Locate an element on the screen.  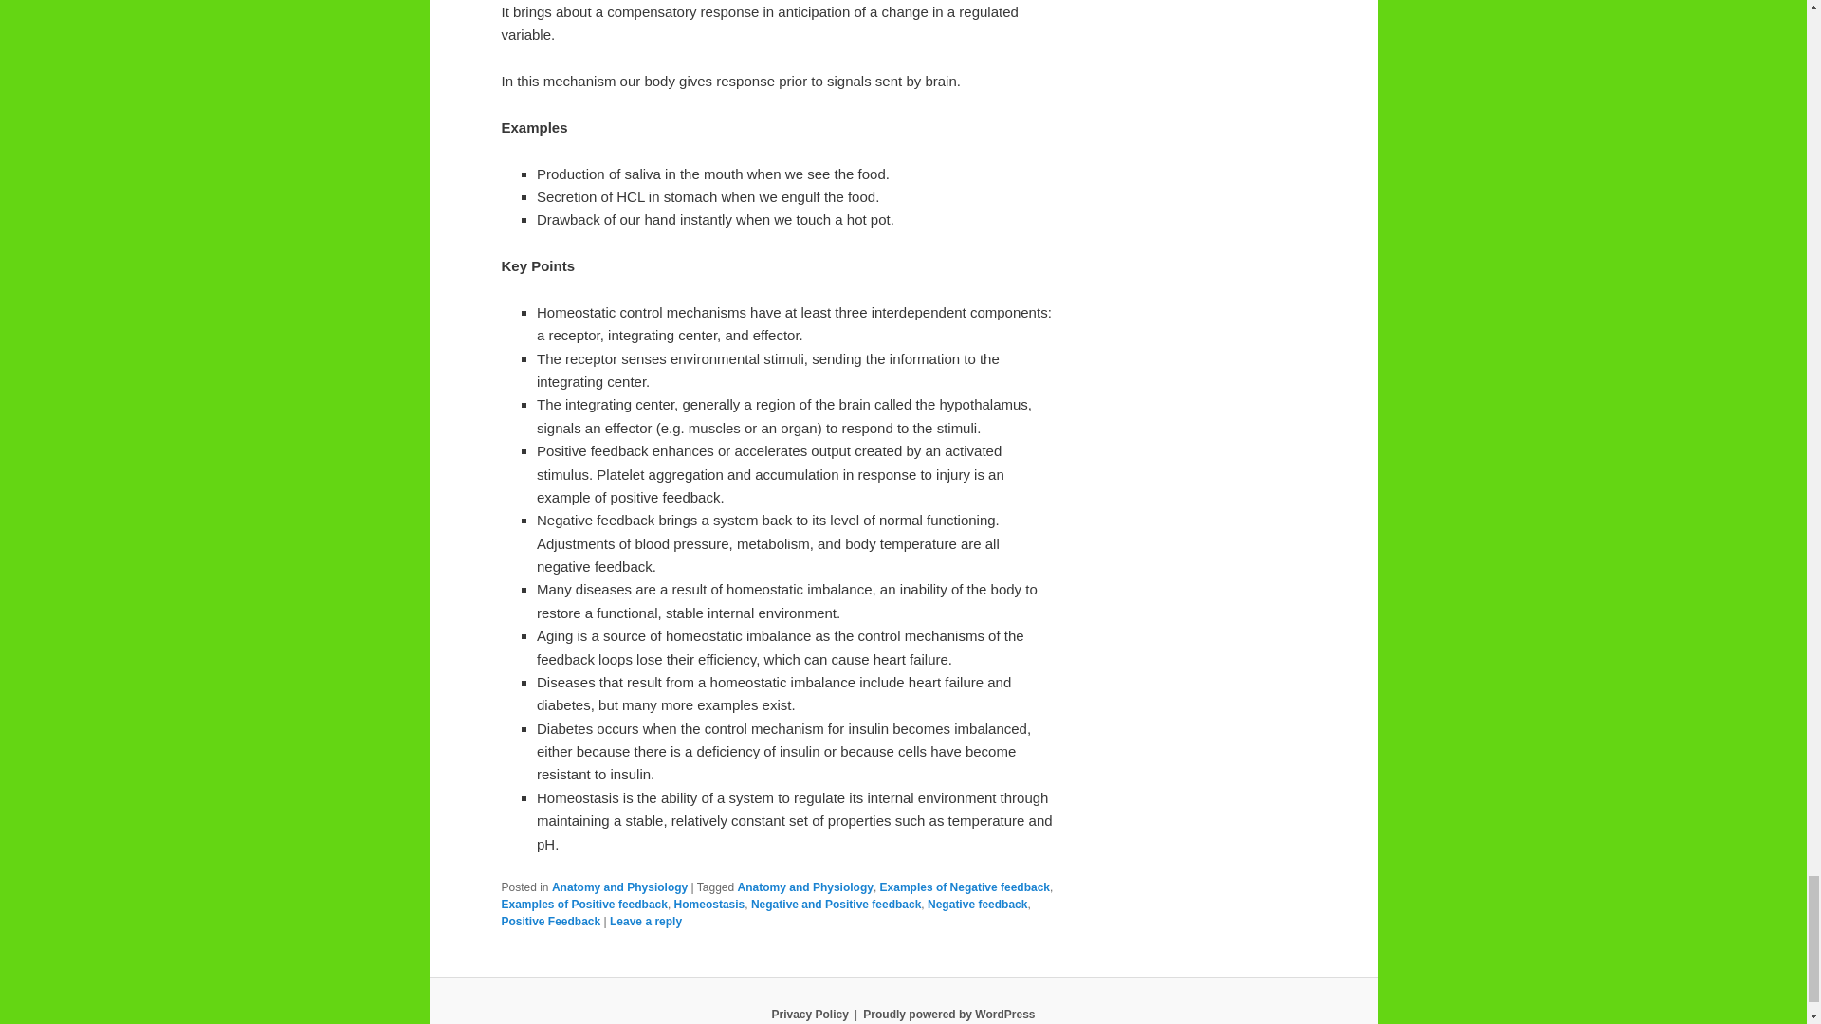
Examples of Positive feedback is located at coordinates (583, 905).